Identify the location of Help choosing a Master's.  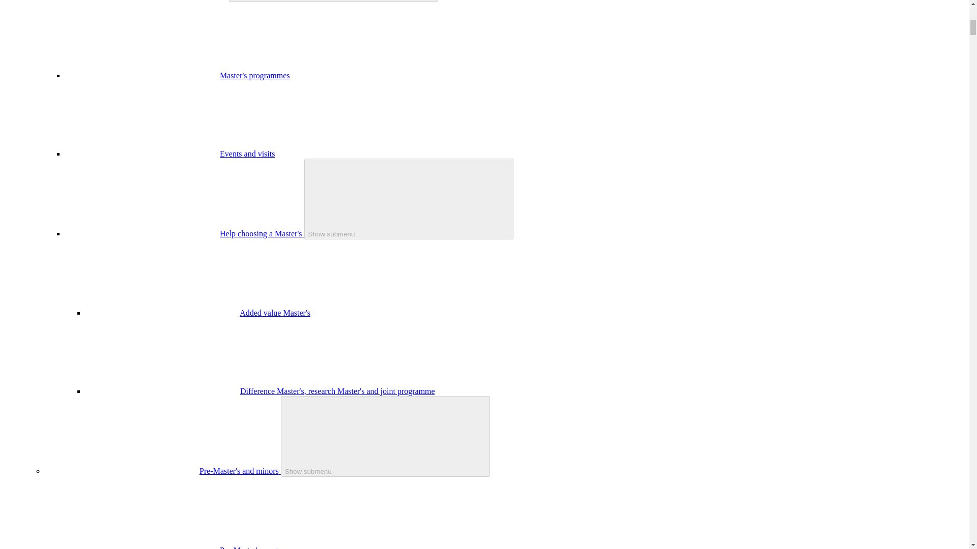
(262, 233).